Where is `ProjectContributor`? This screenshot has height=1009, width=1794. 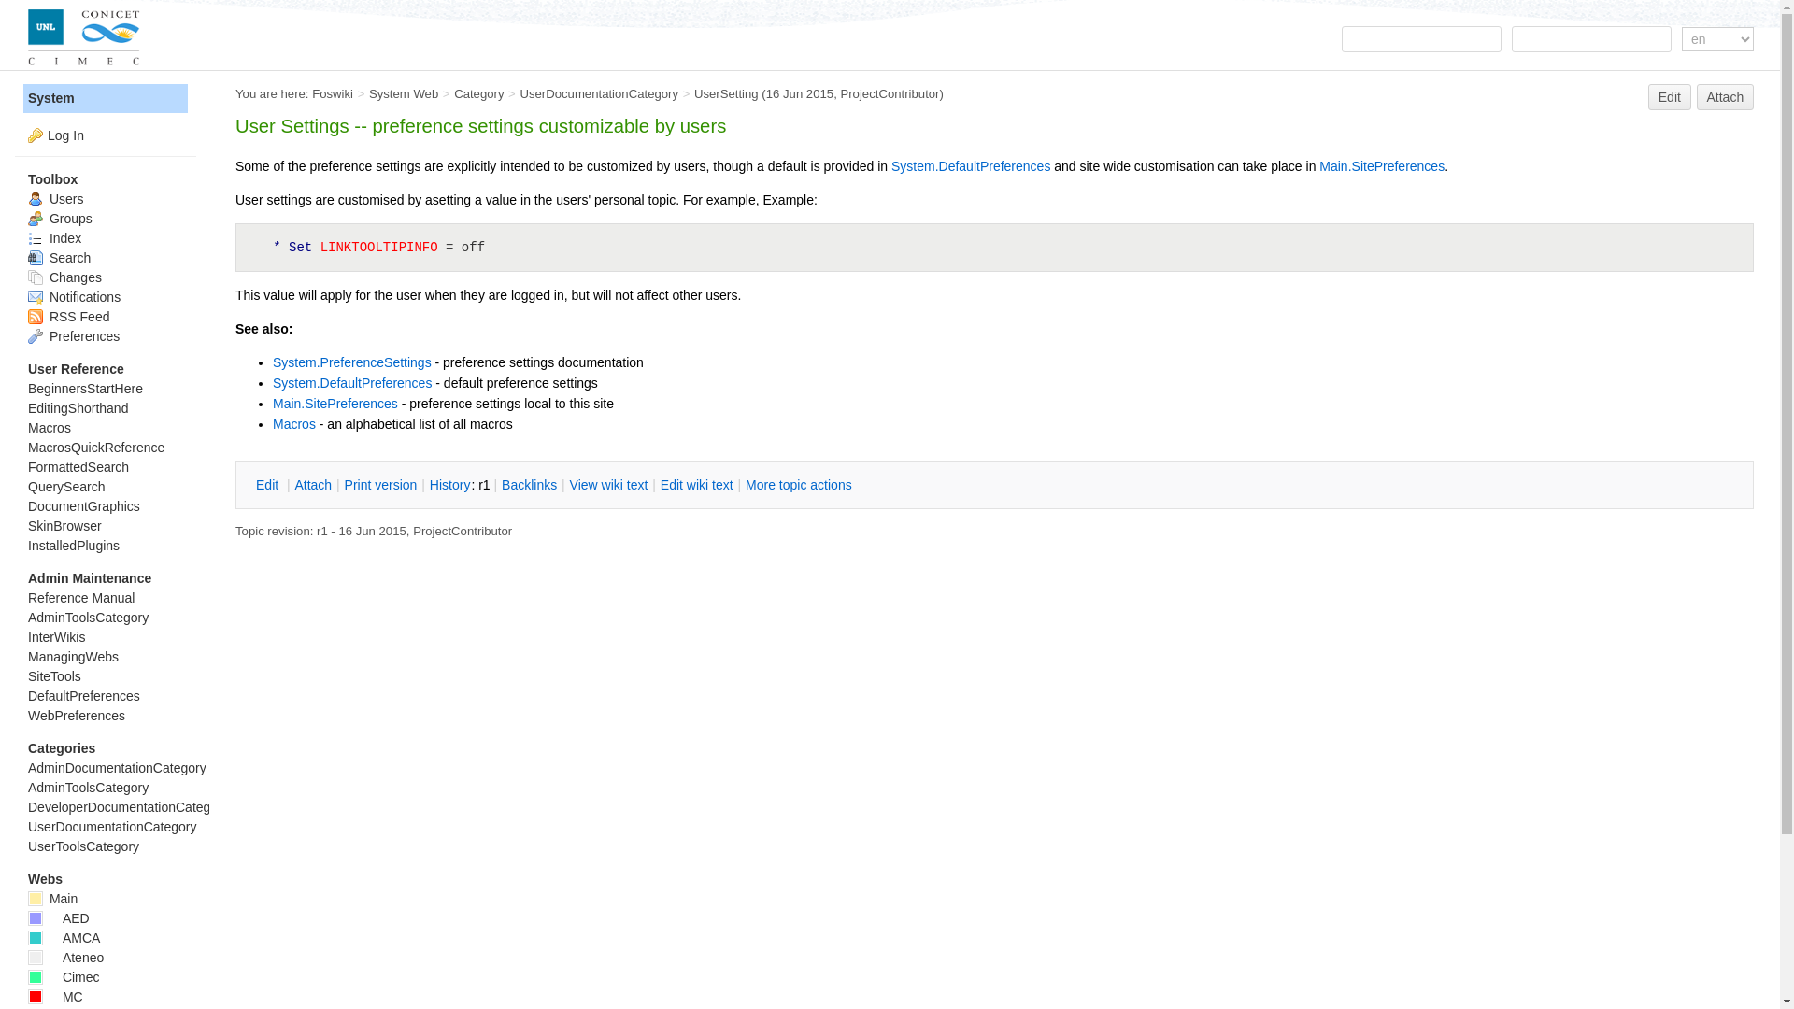 ProjectContributor is located at coordinates (462, 531).